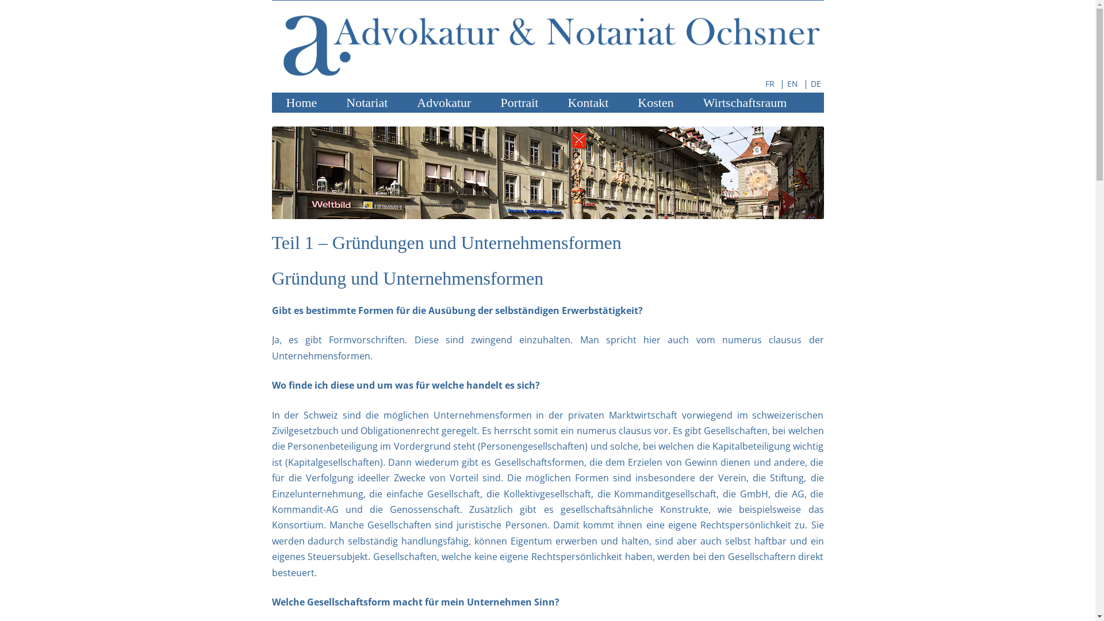  What do you see at coordinates (519, 102) in the screenshot?
I see `Portrait` at bounding box center [519, 102].